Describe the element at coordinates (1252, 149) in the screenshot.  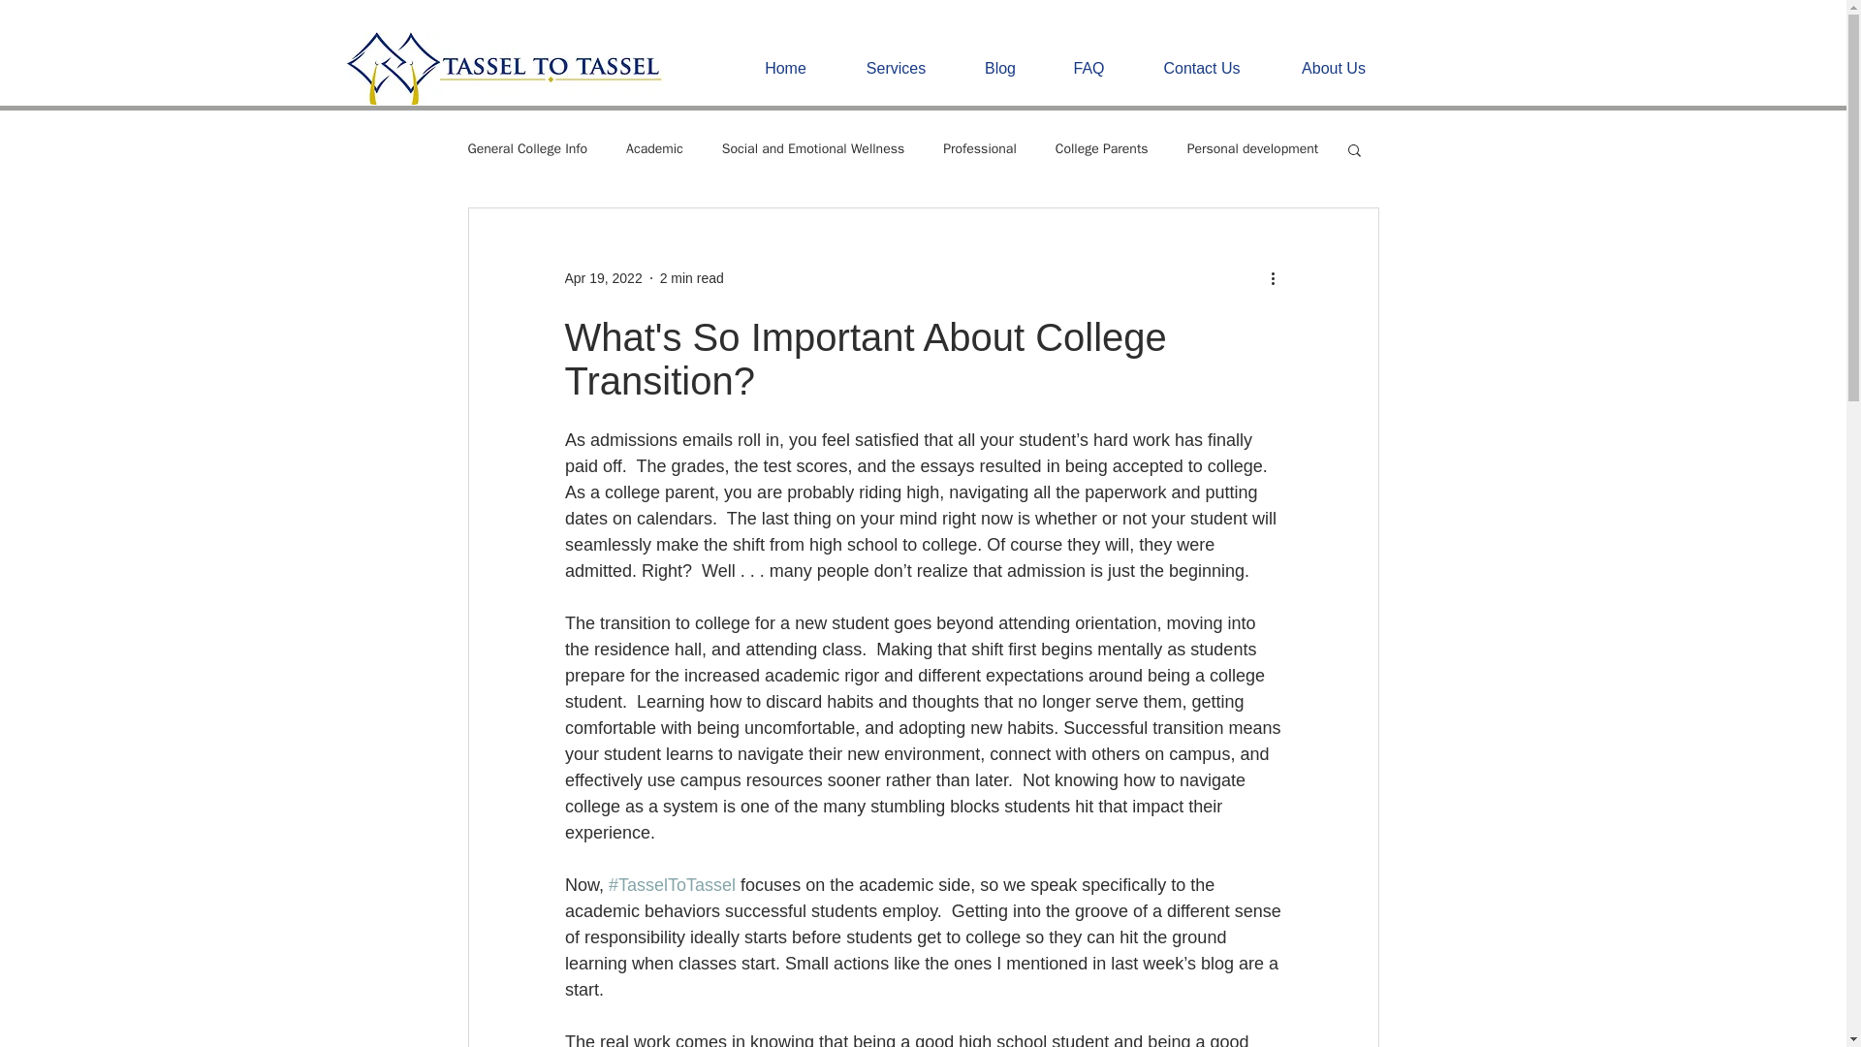
I see `Personal development` at that location.